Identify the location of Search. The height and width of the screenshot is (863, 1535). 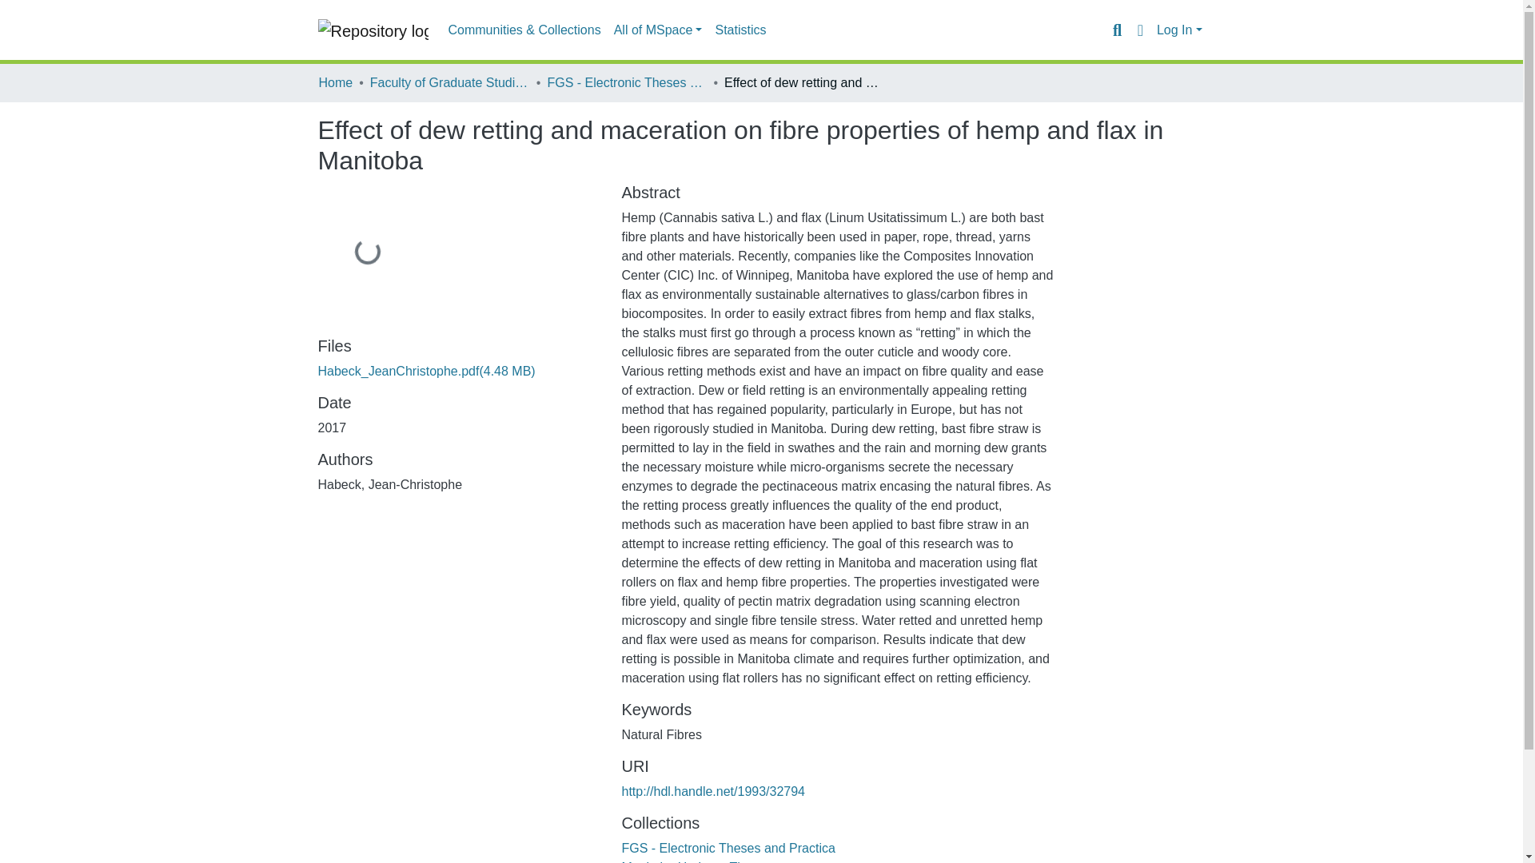
(1116, 30).